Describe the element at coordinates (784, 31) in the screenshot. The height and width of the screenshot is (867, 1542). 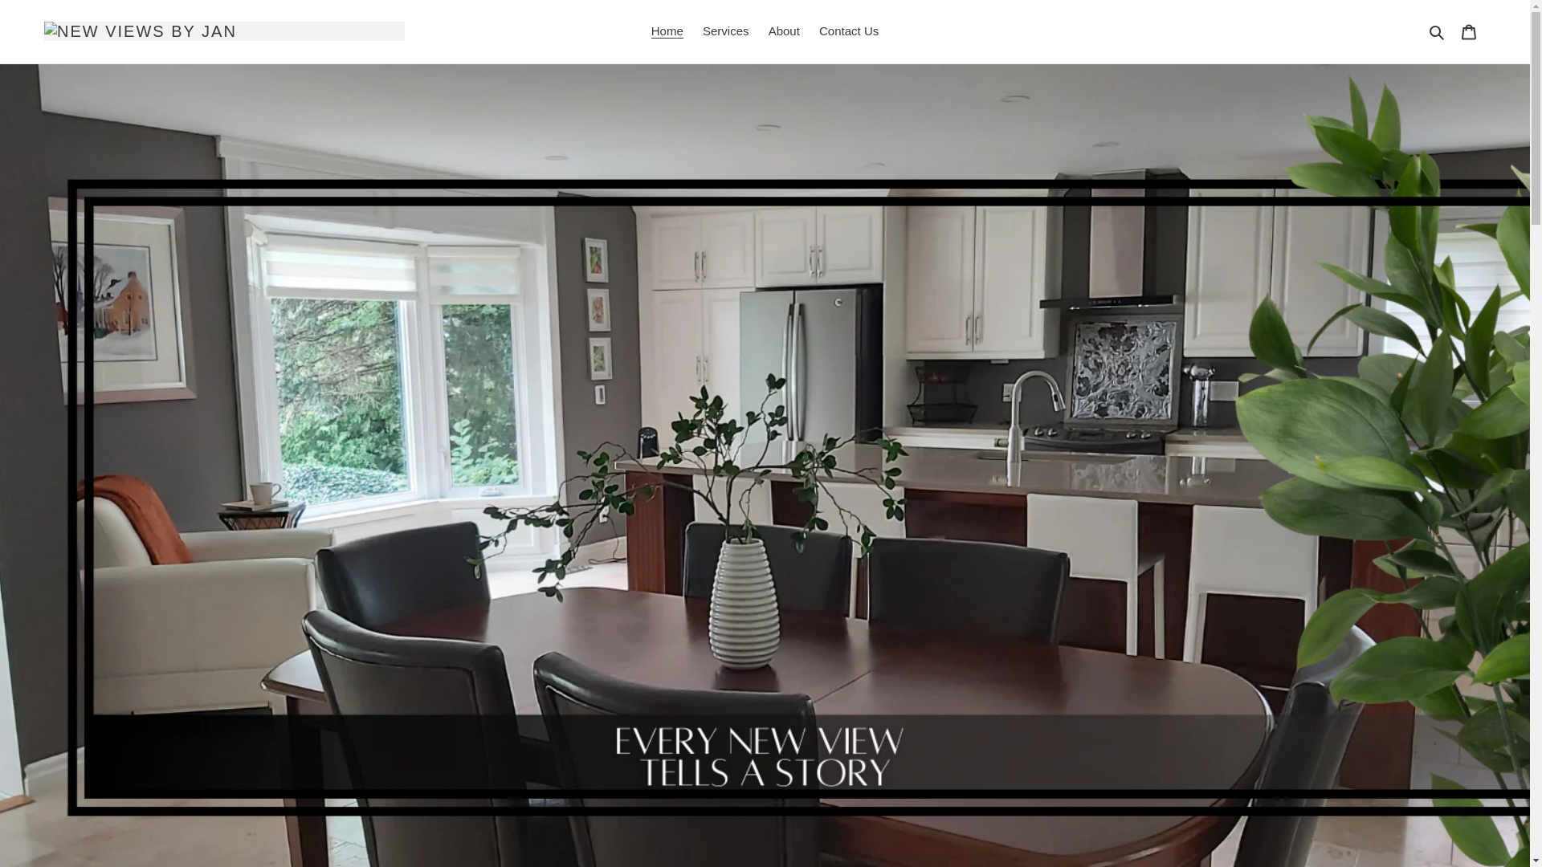
I see `About` at that location.